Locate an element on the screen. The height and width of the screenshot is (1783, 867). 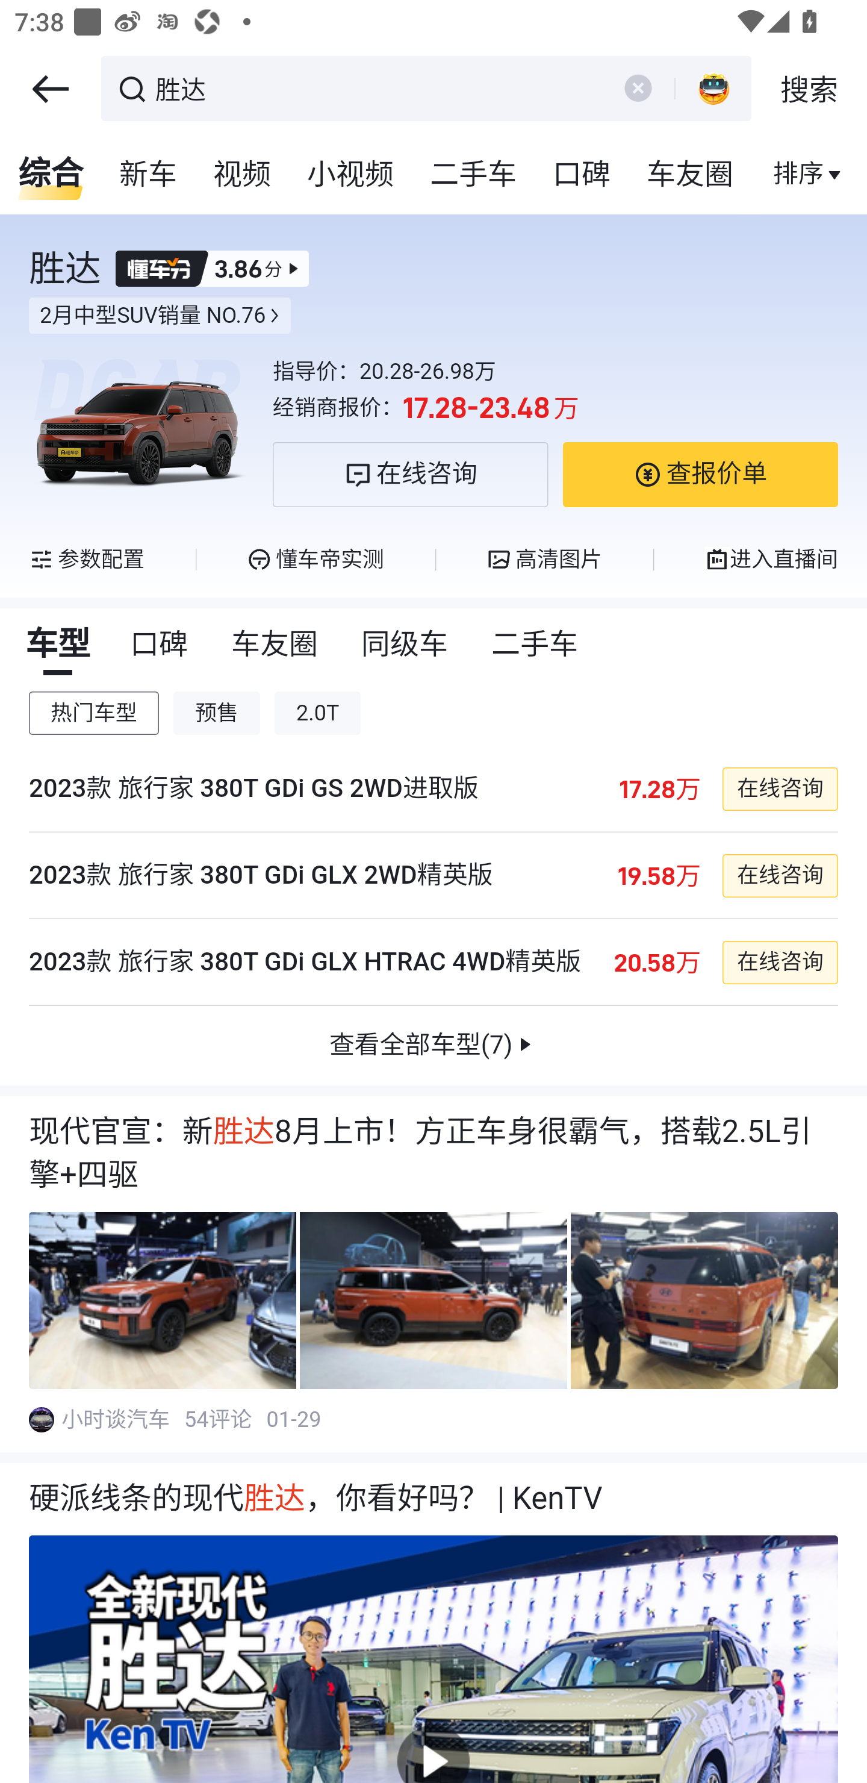
口碑 is located at coordinates (582, 175).